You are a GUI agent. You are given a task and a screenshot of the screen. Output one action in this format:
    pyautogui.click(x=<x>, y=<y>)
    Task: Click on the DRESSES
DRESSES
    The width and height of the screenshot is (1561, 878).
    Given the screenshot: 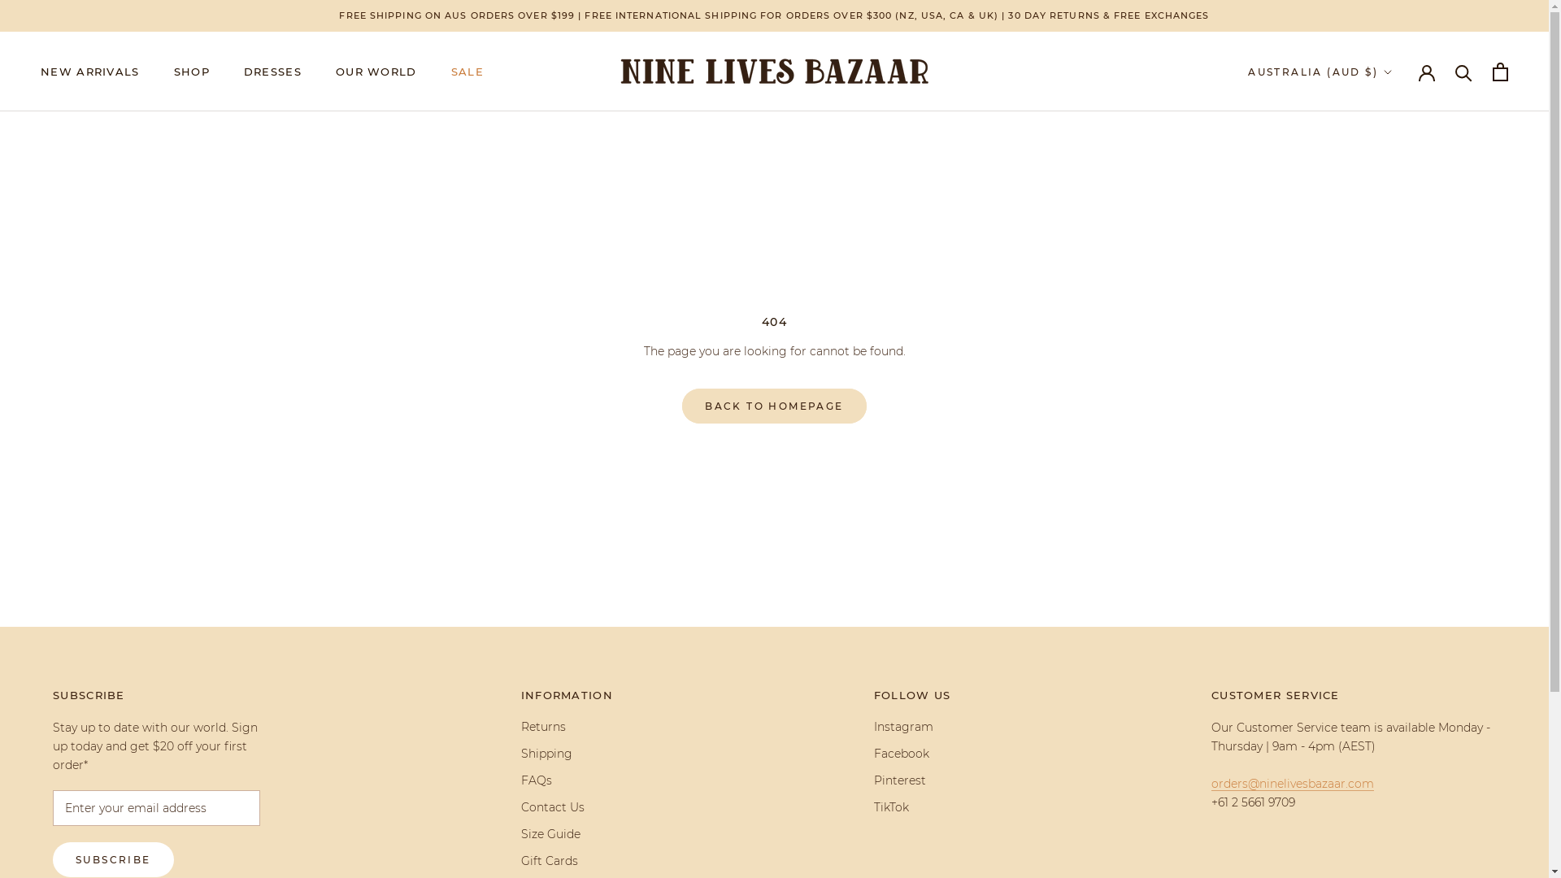 What is the action you would take?
    pyautogui.click(x=273, y=72)
    